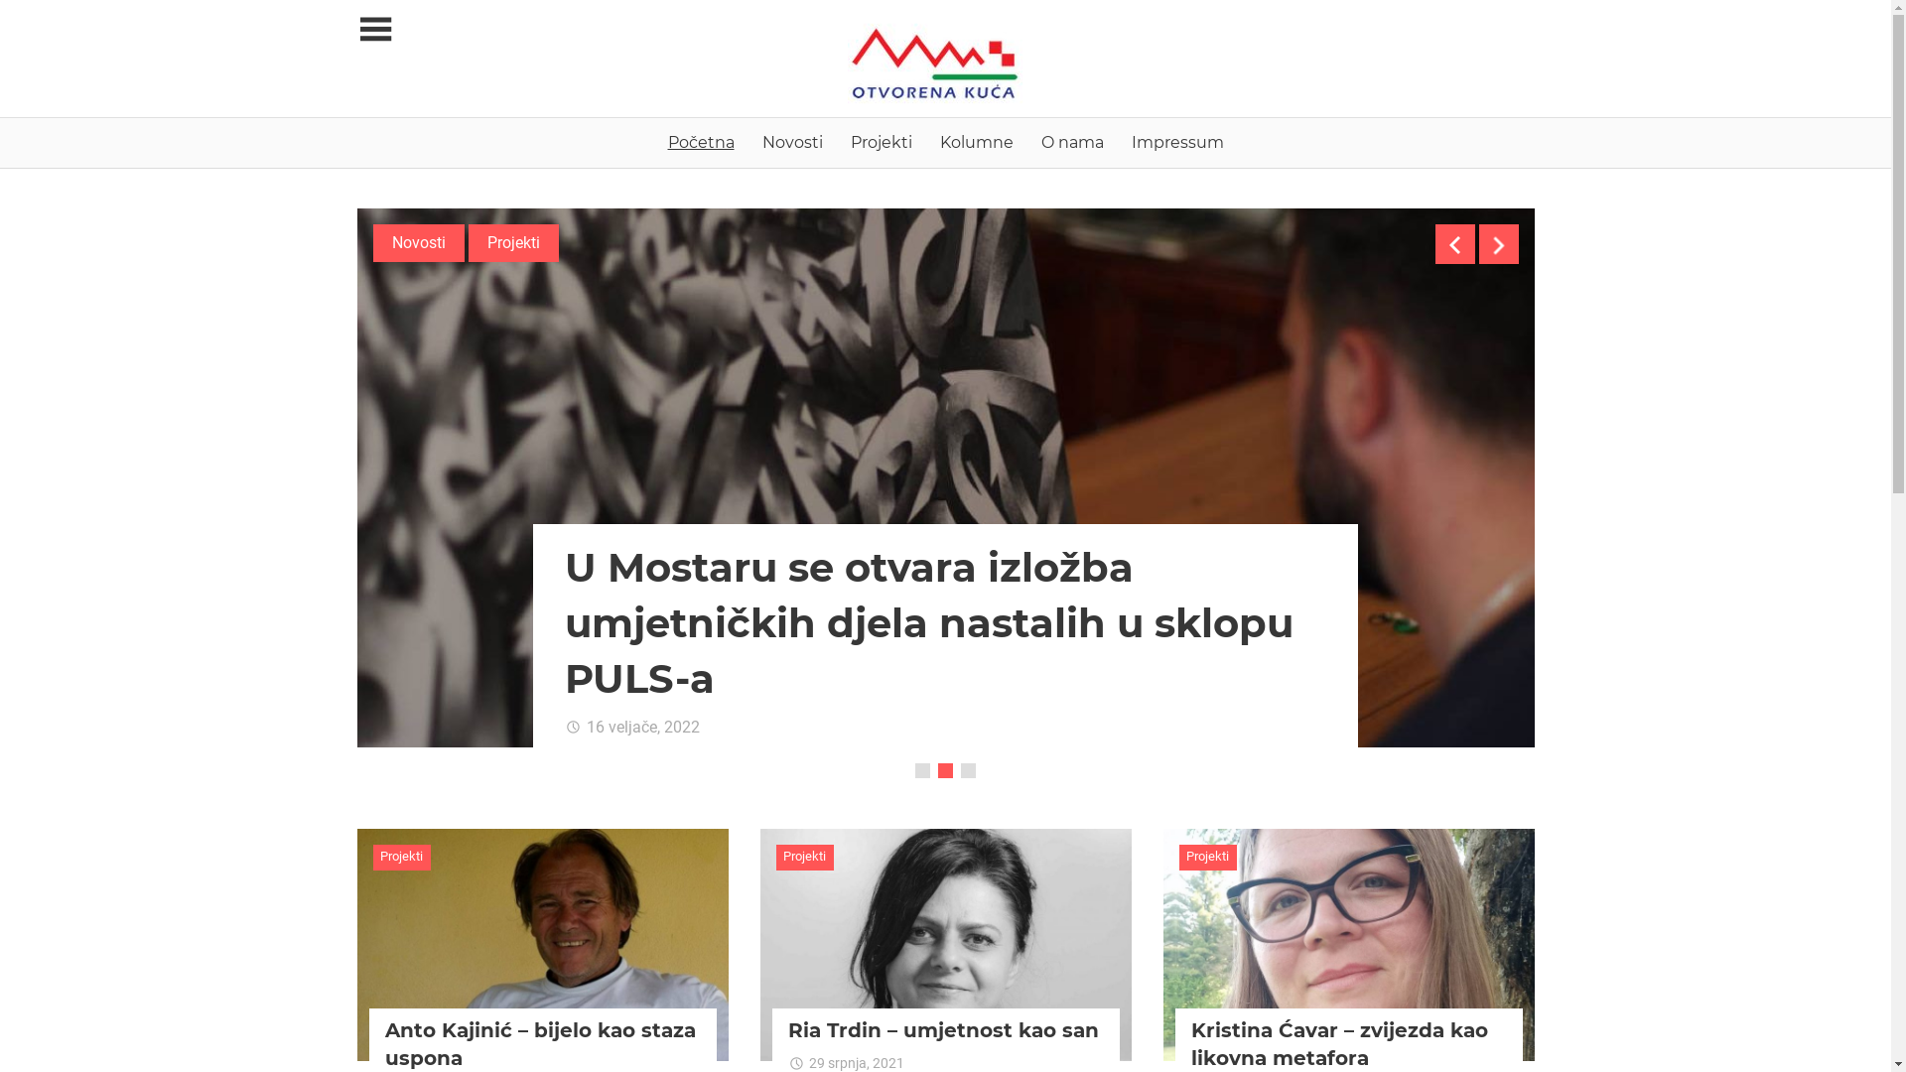 This screenshot has width=1906, height=1072. Describe the element at coordinates (976, 143) in the screenshot. I see `Kolumne` at that location.